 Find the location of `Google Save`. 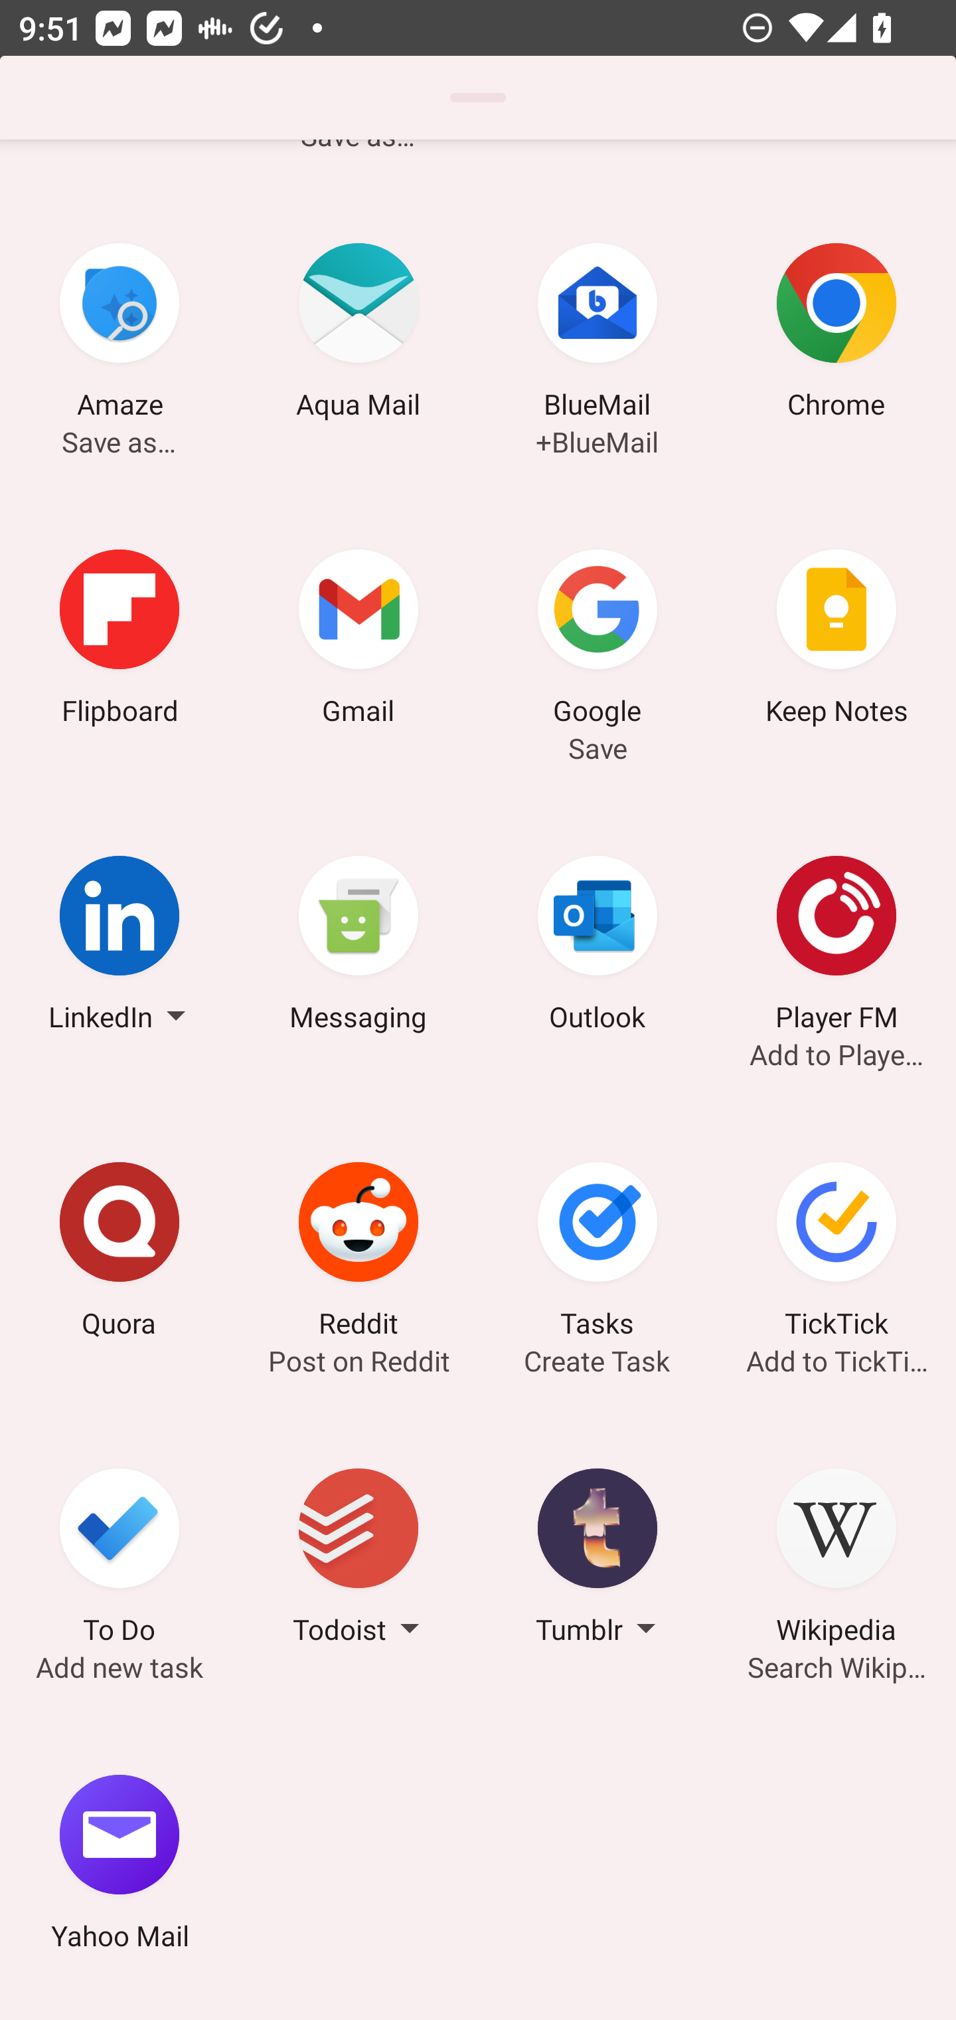

Google Save is located at coordinates (597, 641).